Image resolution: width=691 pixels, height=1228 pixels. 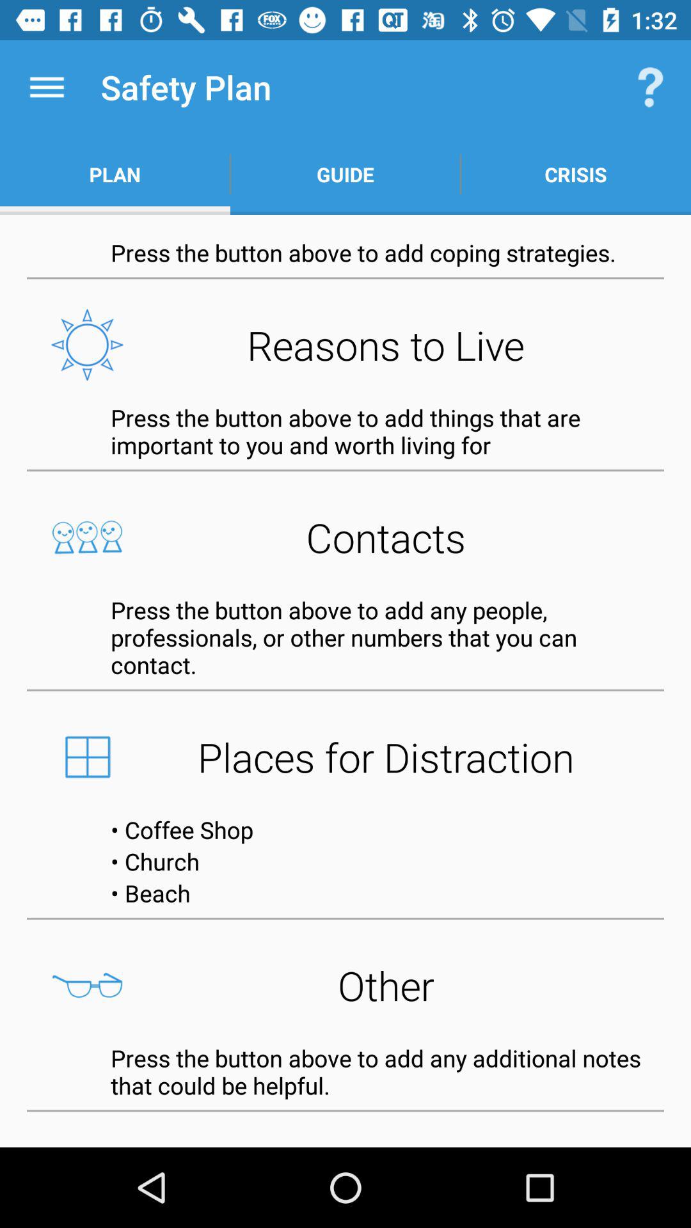 I want to click on choose the item to the left of the safety plan item, so click(x=47, y=87).